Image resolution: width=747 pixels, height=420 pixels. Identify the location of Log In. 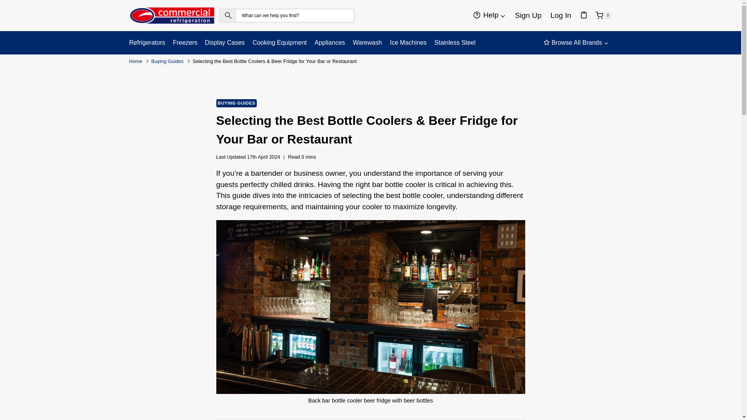
(560, 16).